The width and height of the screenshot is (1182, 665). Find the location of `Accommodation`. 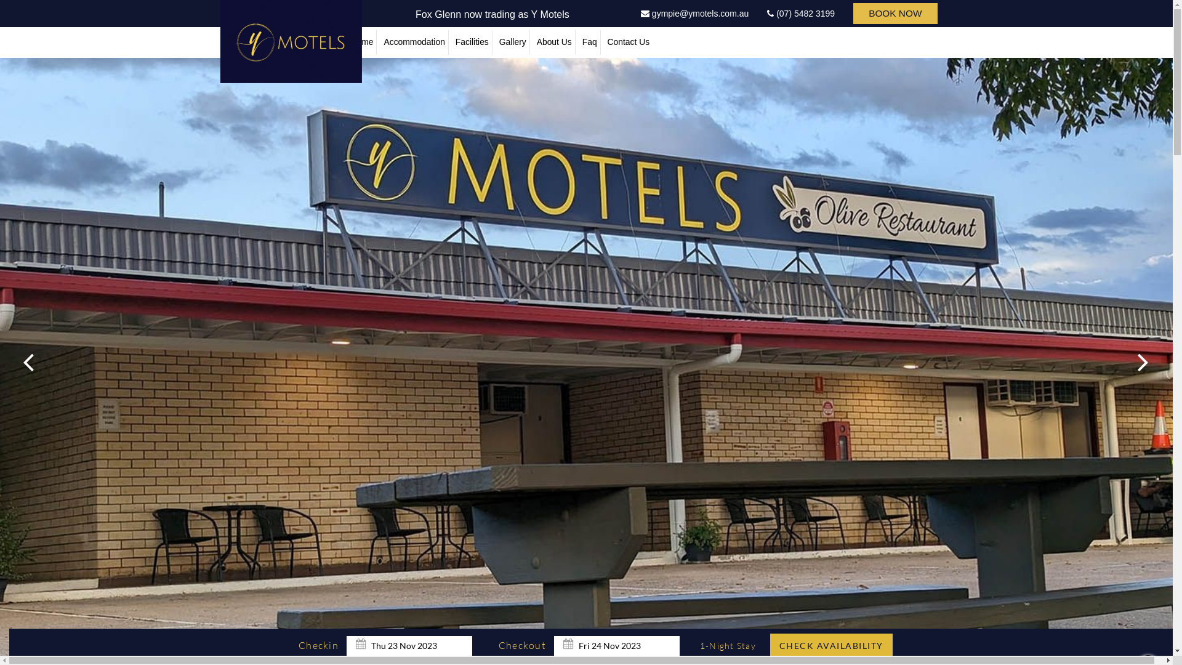

Accommodation is located at coordinates (414, 42).